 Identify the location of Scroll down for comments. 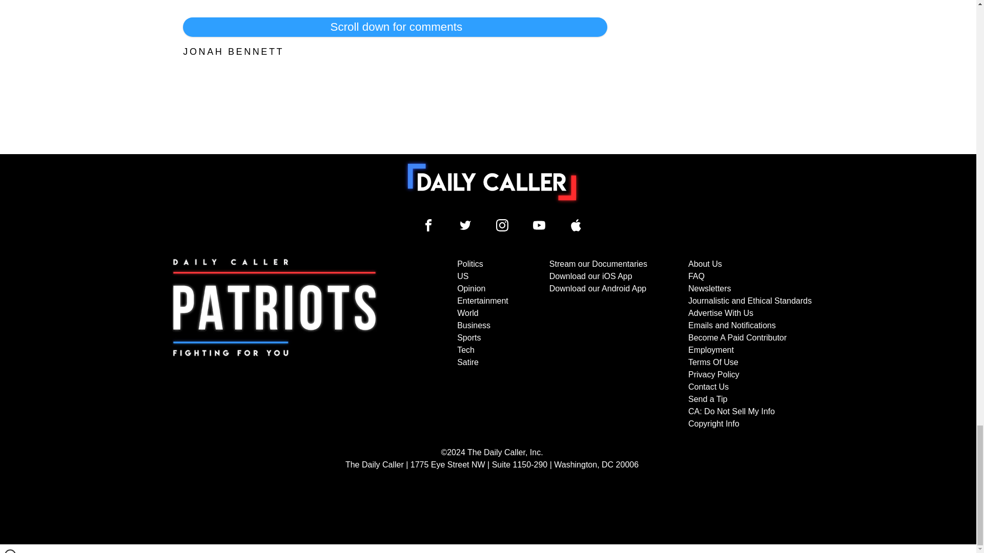
(395, 27).